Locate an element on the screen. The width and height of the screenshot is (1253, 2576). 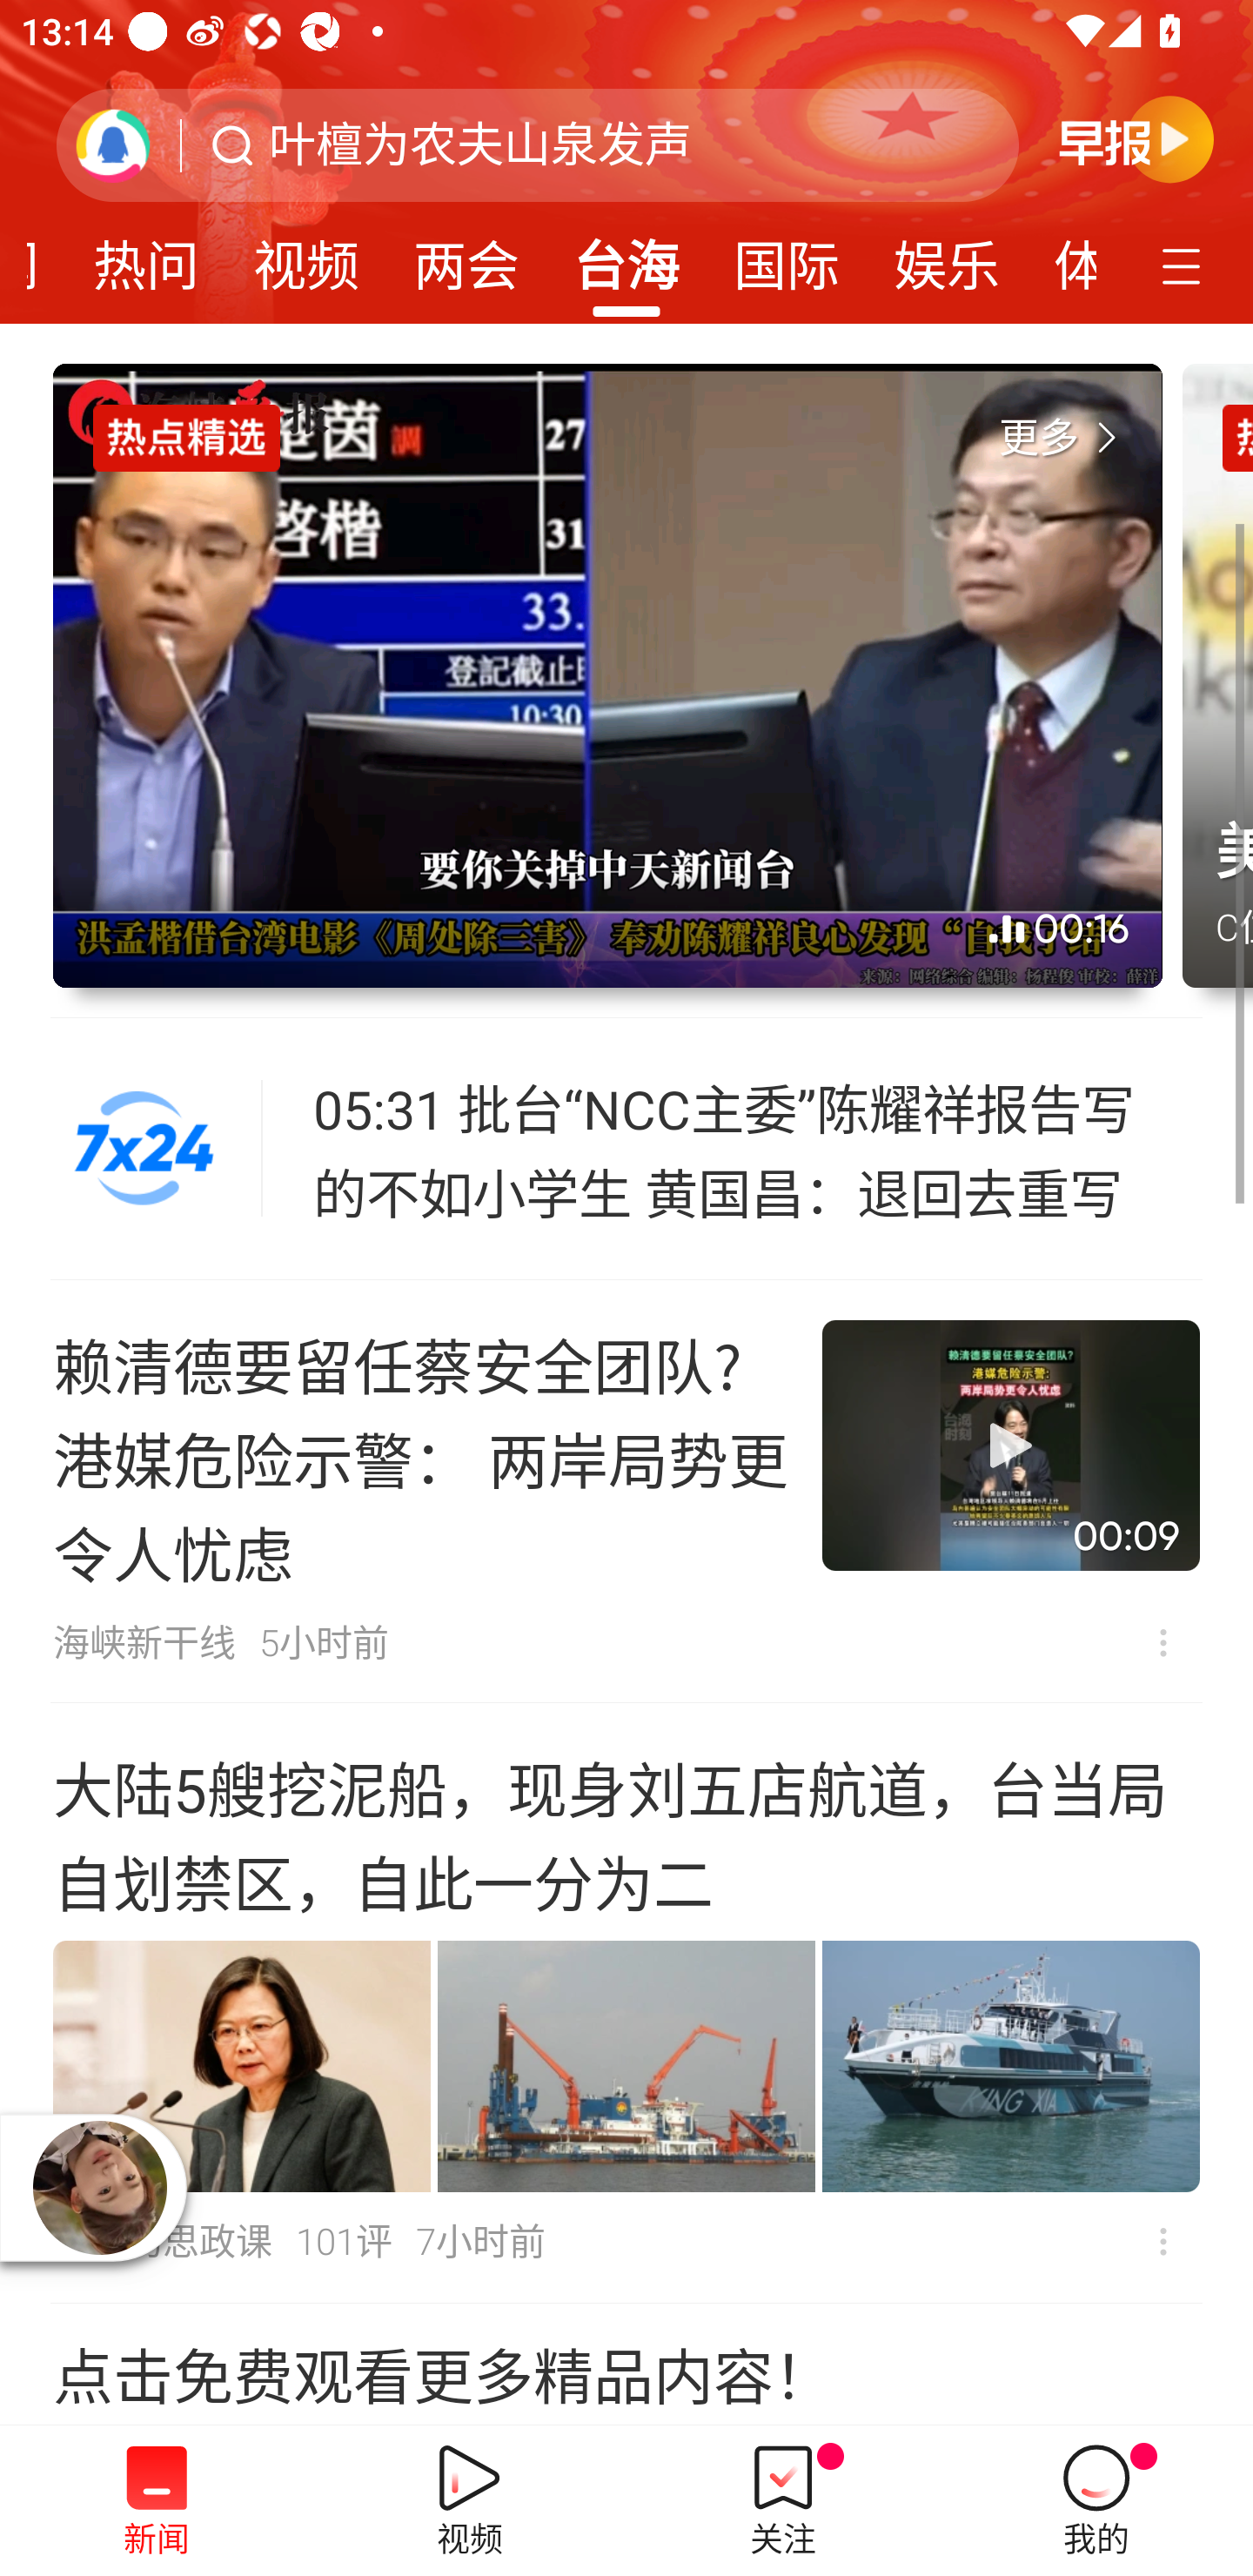
点击免费观看更多精品内容！ is located at coordinates (626, 2365).